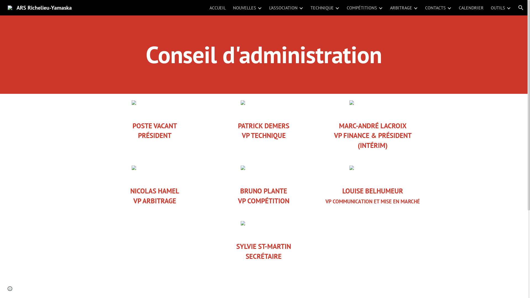 This screenshot has height=298, width=530. What do you see at coordinates (283, 8) in the screenshot?
I see `L'ASSOCIATION` at bounding box center [283, 8].